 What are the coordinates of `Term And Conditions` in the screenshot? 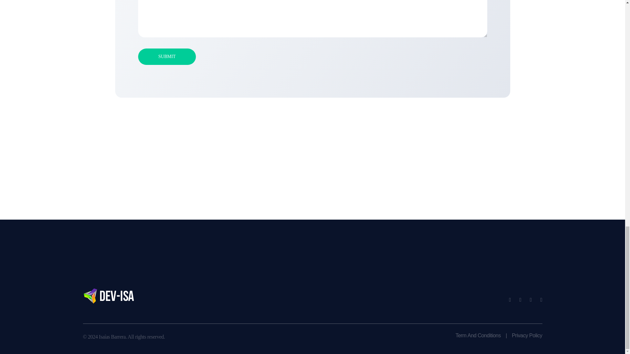 It's located at (475, 336).